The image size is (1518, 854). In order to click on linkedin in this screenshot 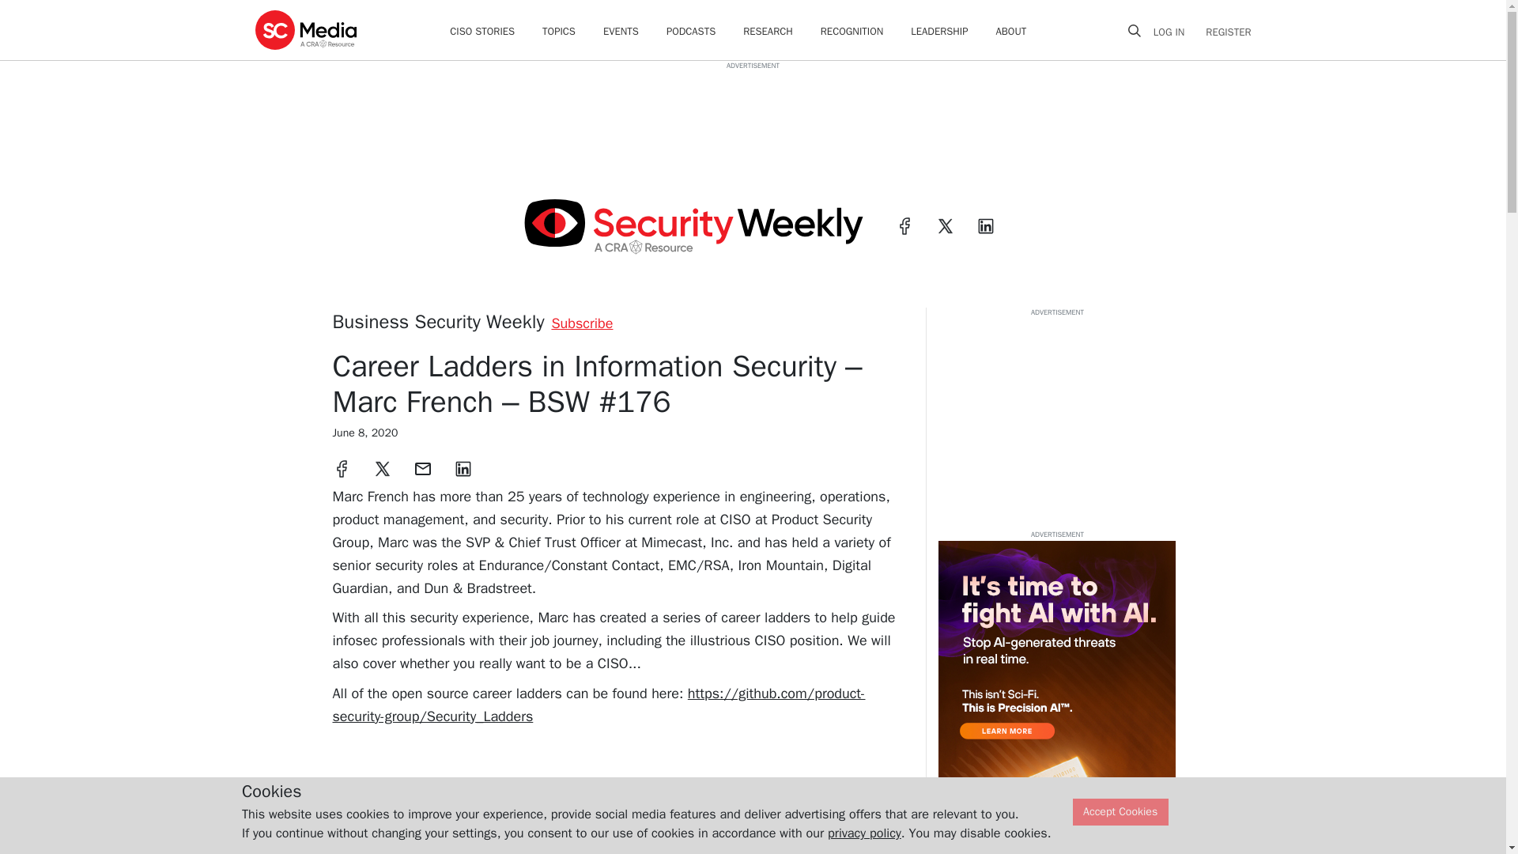, I will do `click(985, 226)`.